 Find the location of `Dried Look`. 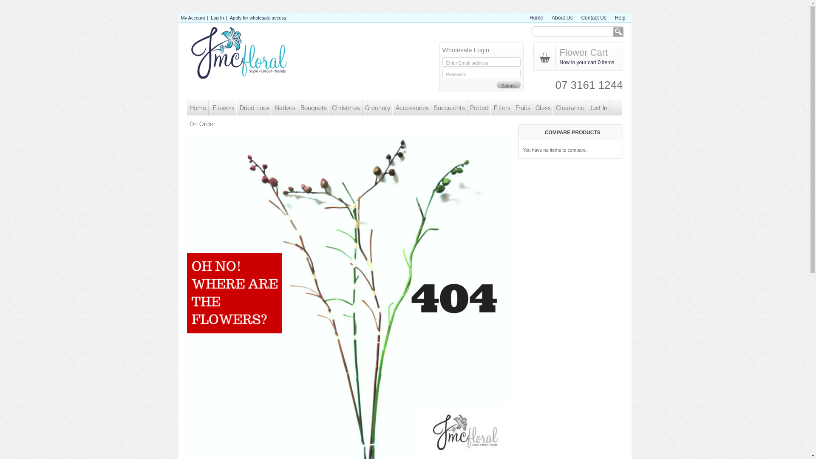

Dried Look is located at coordinates (255, 108).